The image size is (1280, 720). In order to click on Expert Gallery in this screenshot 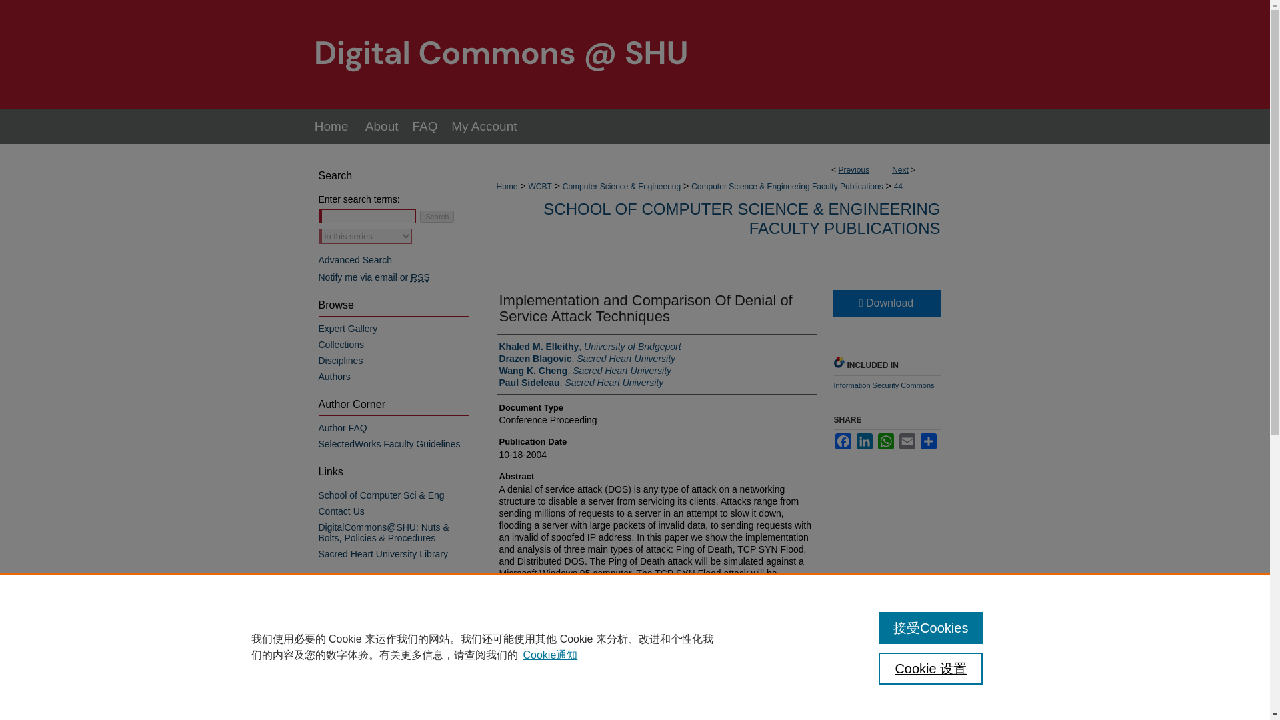, I will do `click(393, 328)`.